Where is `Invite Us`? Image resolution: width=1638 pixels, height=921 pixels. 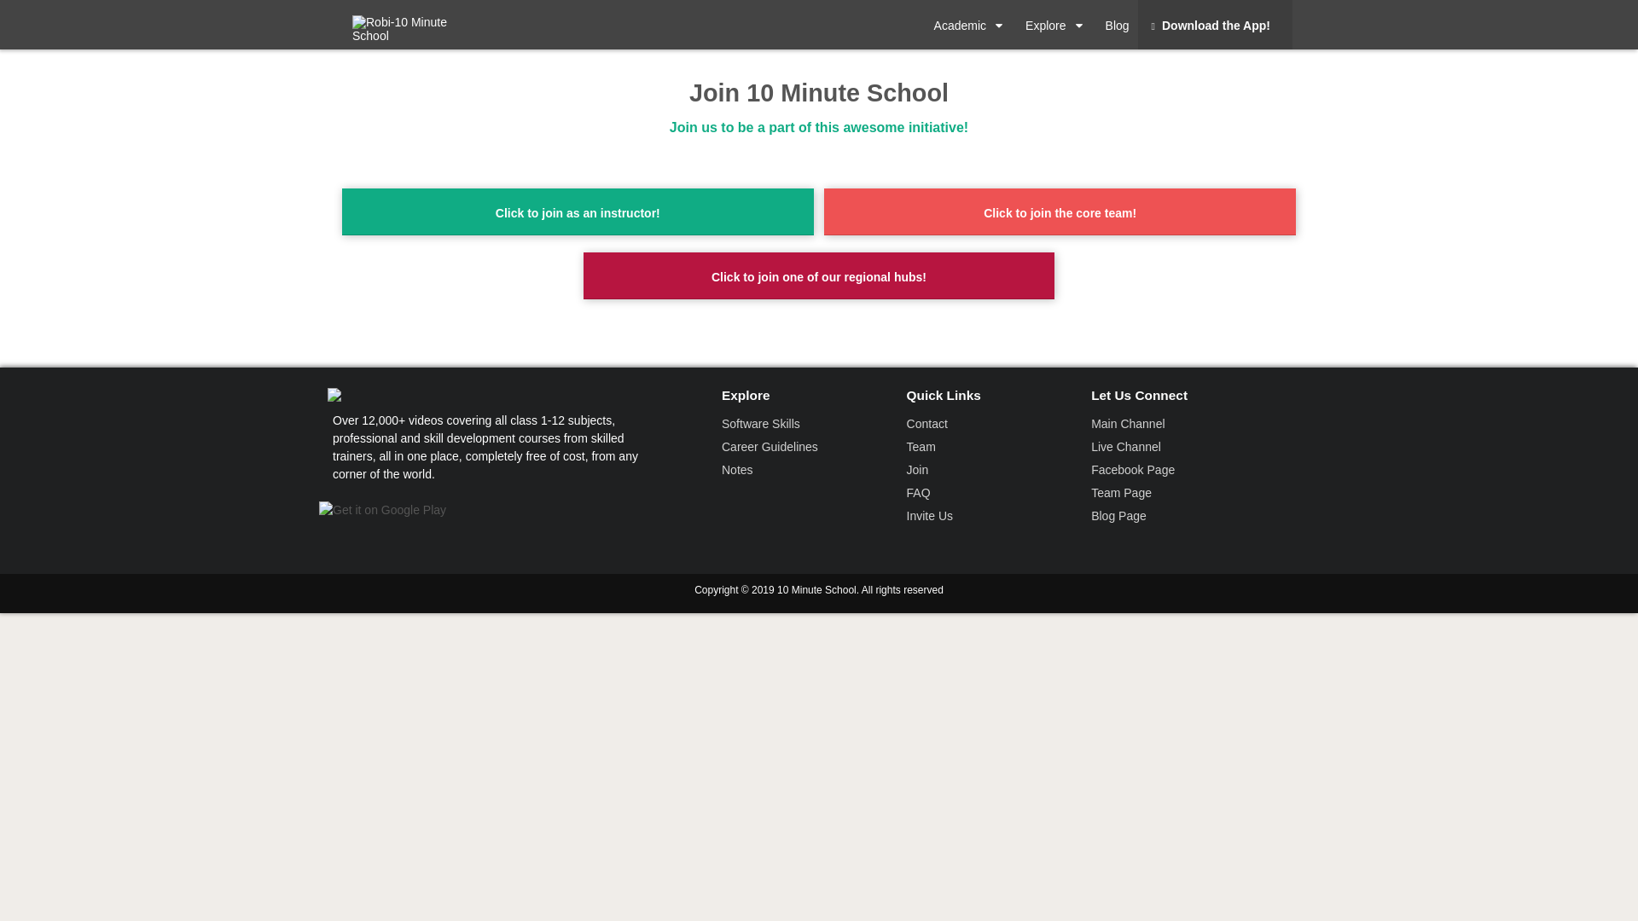 Invite Us is located at coordinates (930, 515).